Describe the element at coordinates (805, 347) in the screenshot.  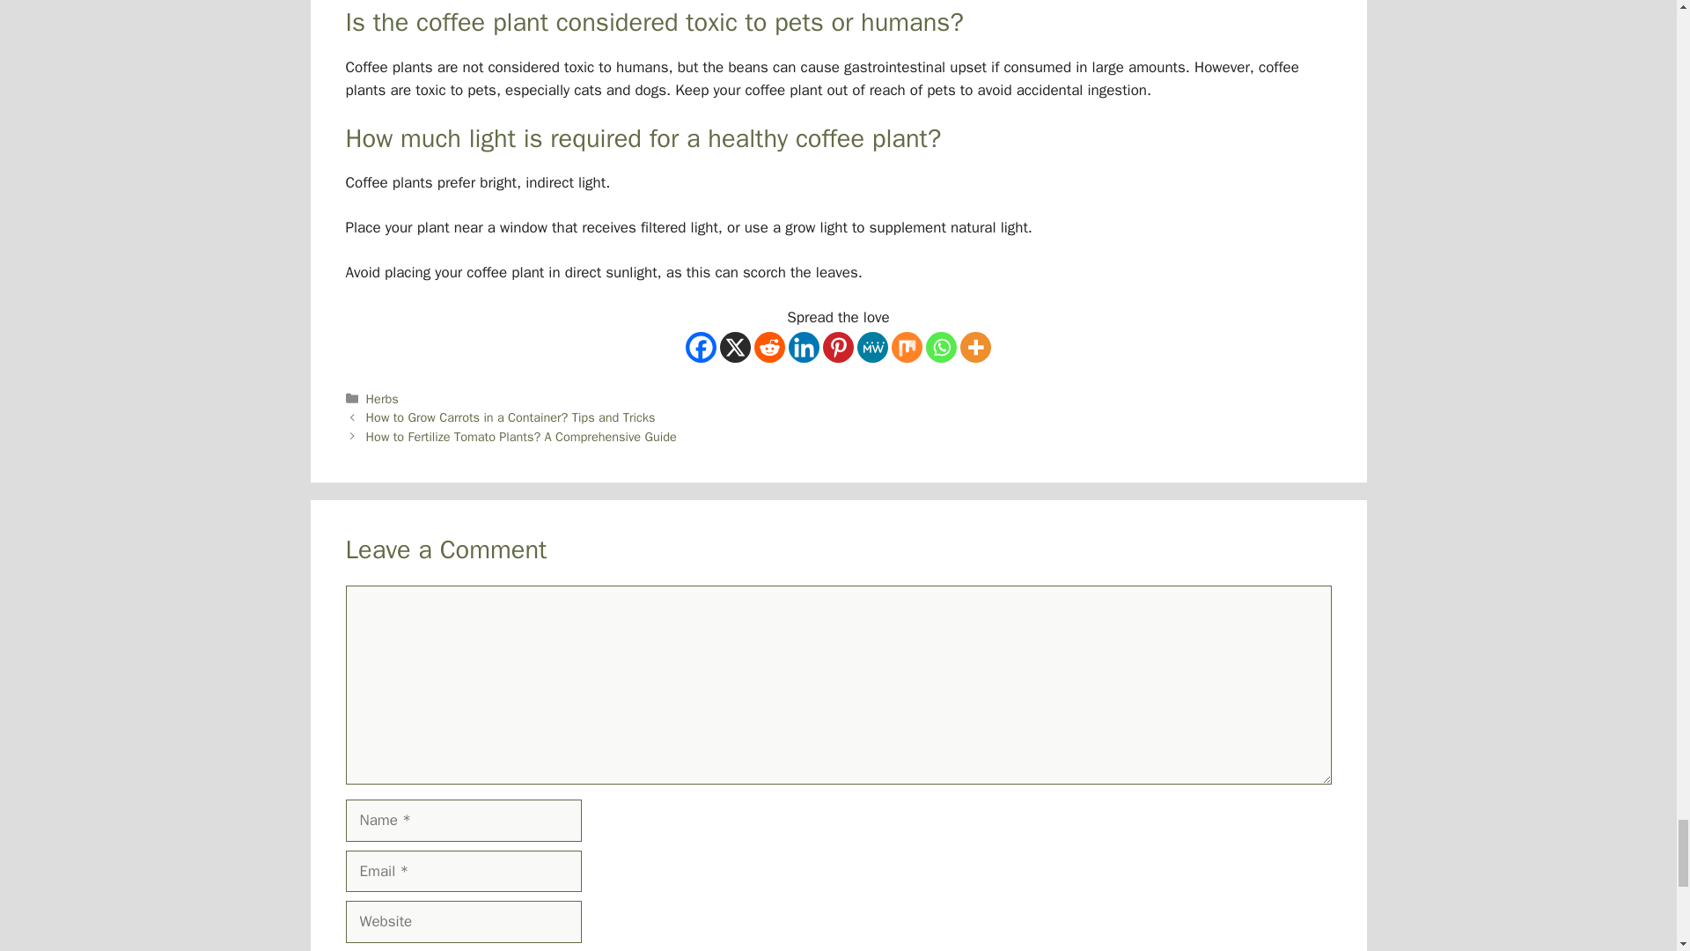
I see `Linkedin` at that location.